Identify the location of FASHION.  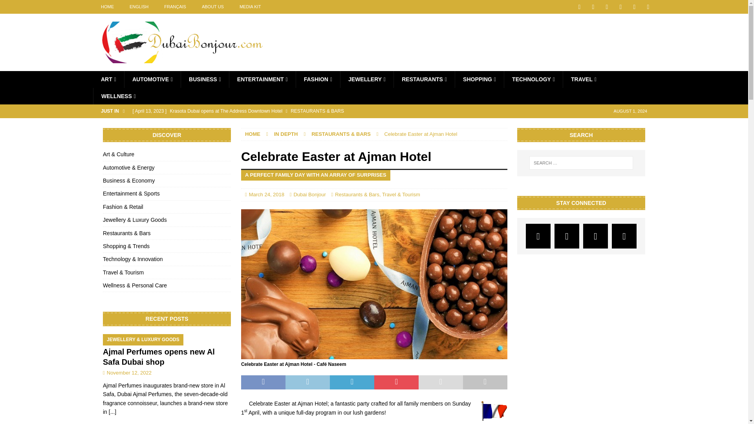
(317, 79).